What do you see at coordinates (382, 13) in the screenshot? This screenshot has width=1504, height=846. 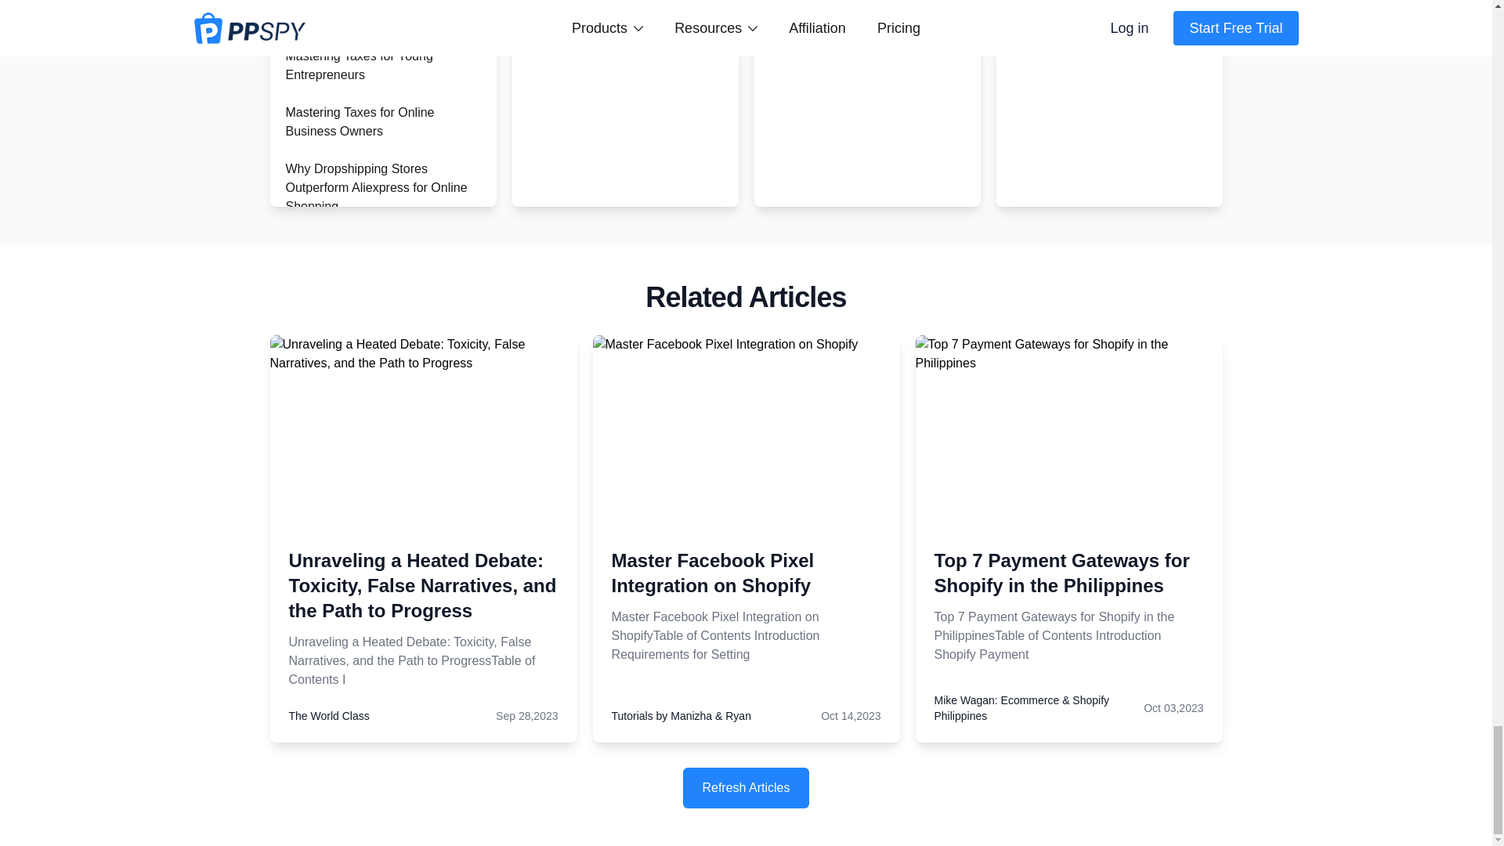 I see `The Hidden Reality of One-Product Stores` at bounding box center [382, 13].